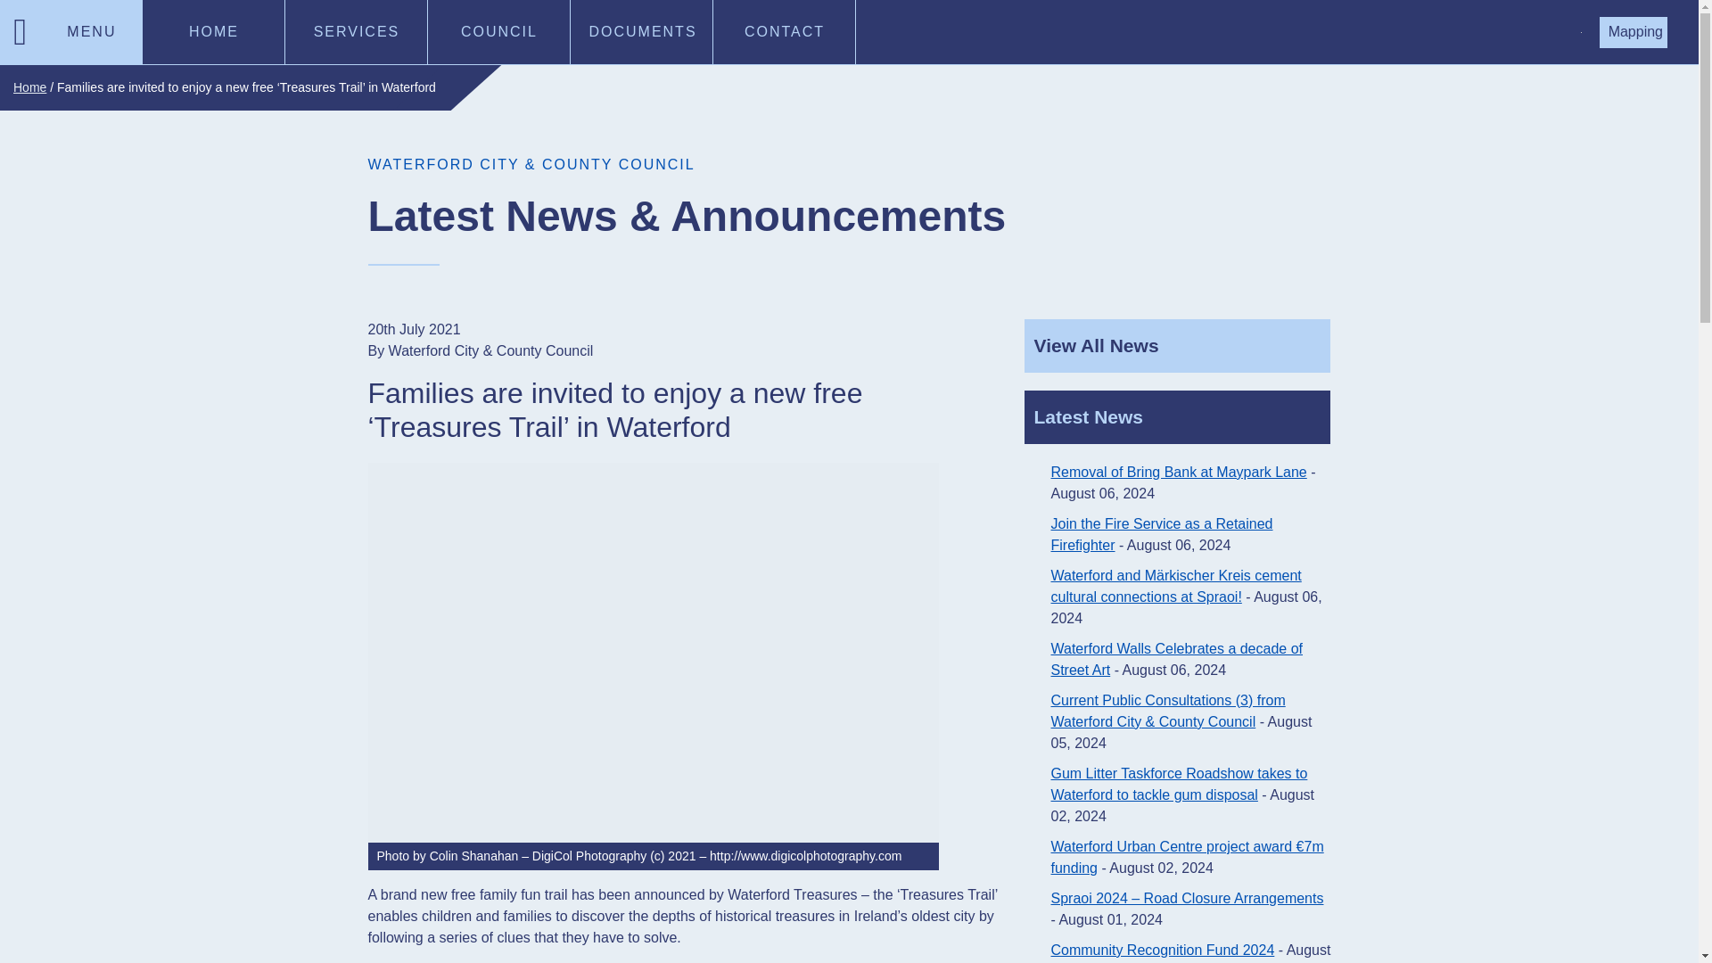 The width and height of the screenshot is (1712, 963). I want to click on Community Recognition Fund 2024, so click(1162, 950).